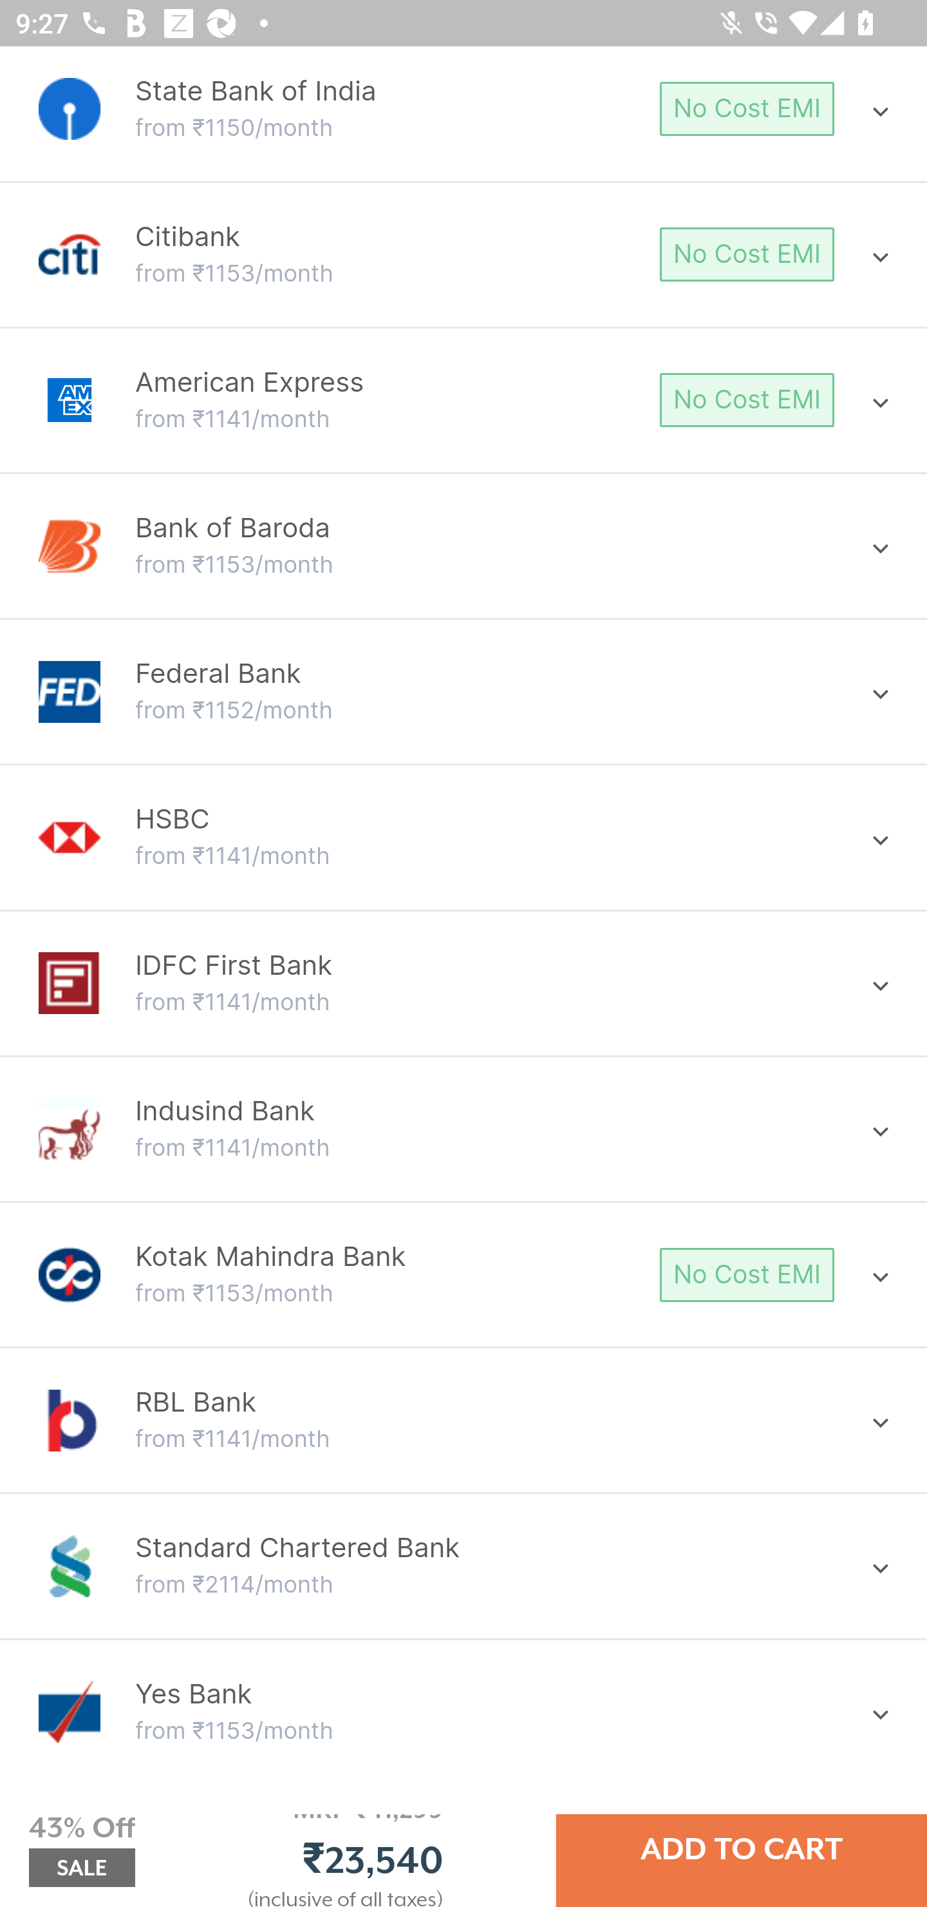 This screenshot has width=927, height=1907. Describe the element at coordinates (464, 983) in the screenshot. I see `IDFC First Bank IDFC First Bank from ₹1141/month` at that location.